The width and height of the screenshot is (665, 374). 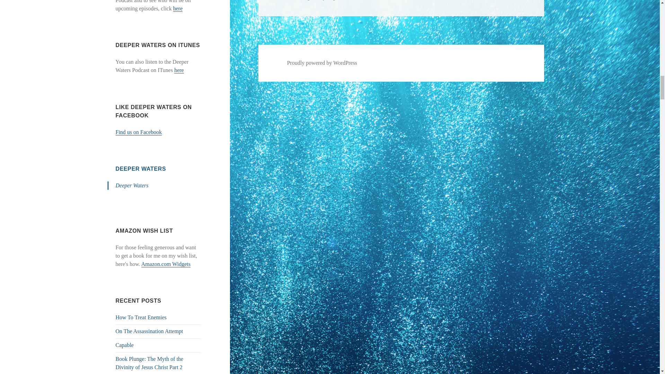 What do you see at coordinates (141, 169) in the screenshot?
I see `DEEPER WATERS` at bounding box center [141, 169].